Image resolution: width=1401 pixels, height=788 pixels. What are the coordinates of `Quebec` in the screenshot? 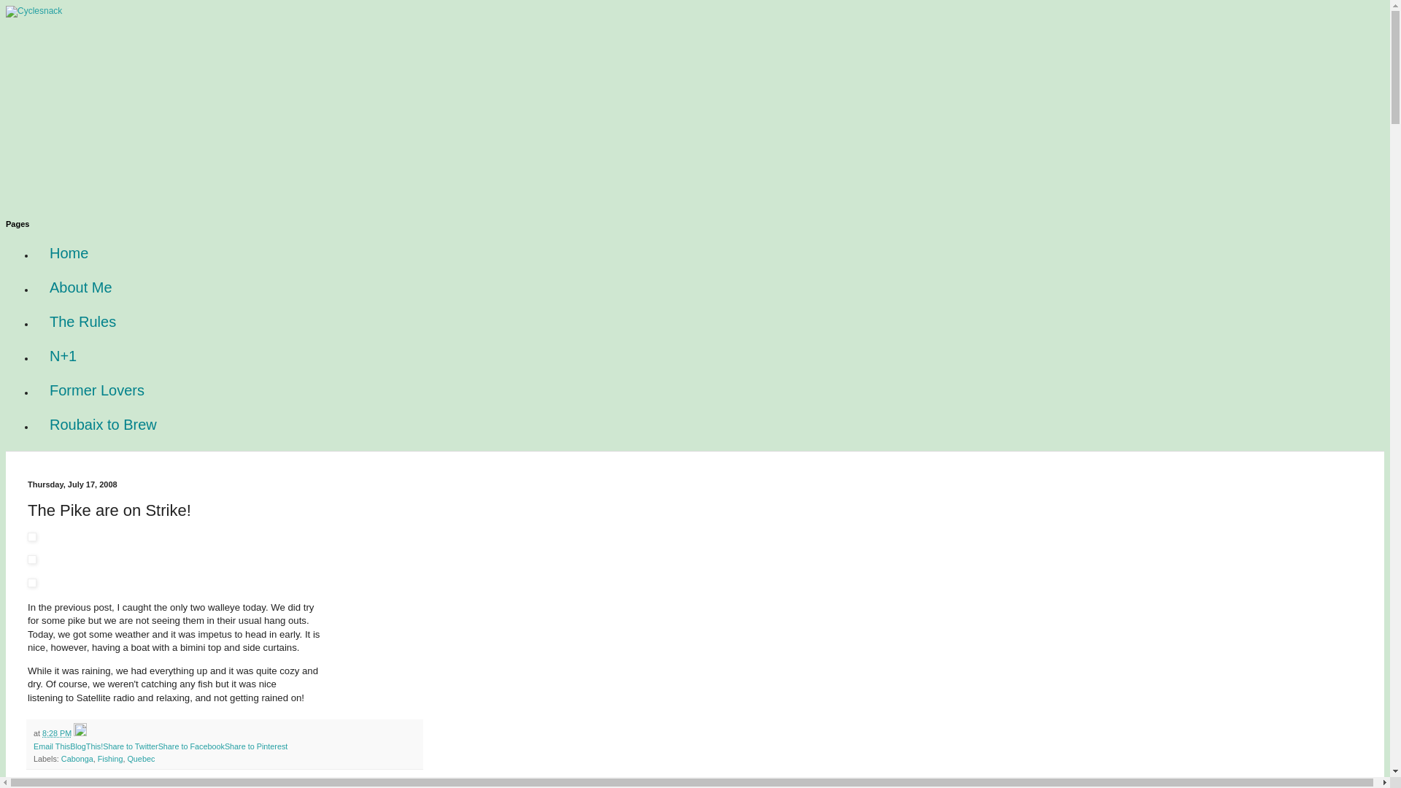 It's located at (140, 759).